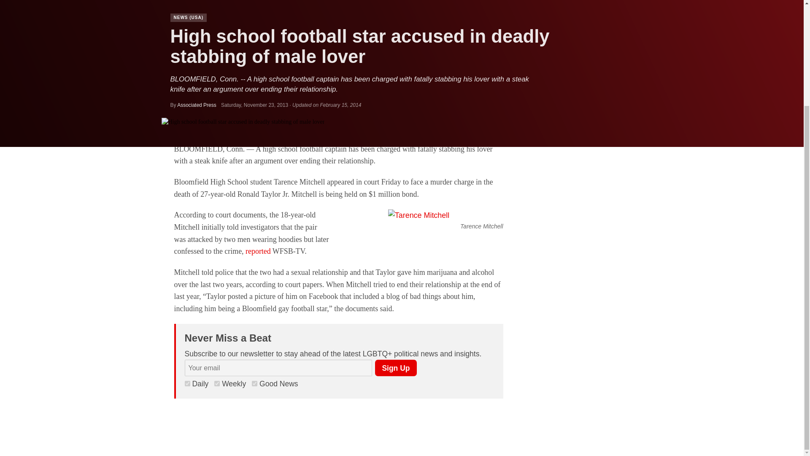  I want to click on Posts by Associated Press, so click(197, 105).